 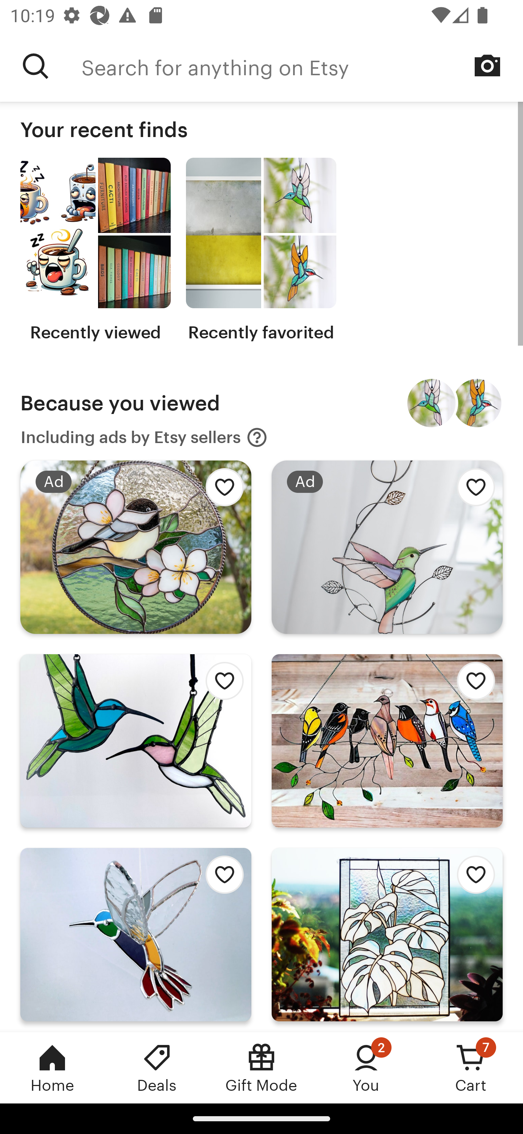 What do you see at coordinates (366, 1067) in the screenshot?
I see `You, 2 new notifications You` at bounding box center [366, 1067].